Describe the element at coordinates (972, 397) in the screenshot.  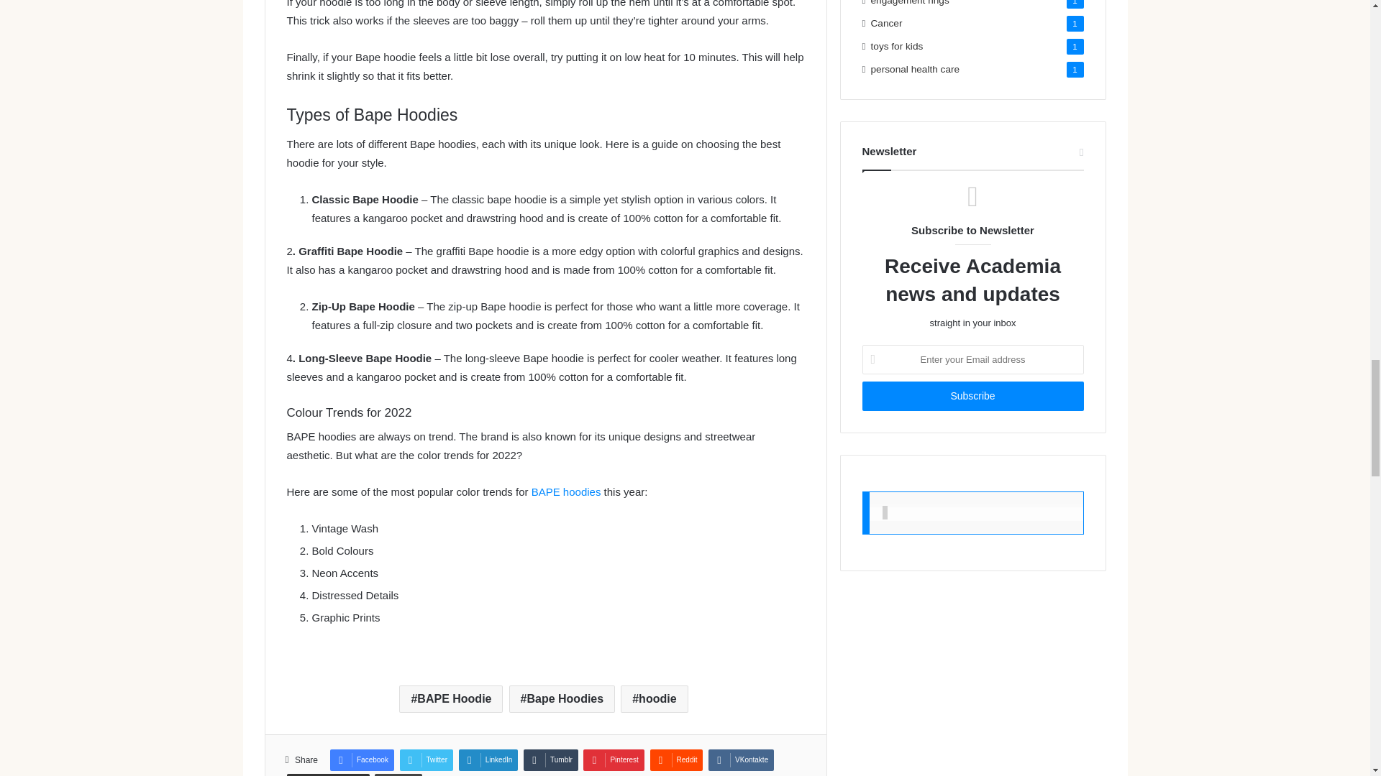
I see `Subscribe` at that location.